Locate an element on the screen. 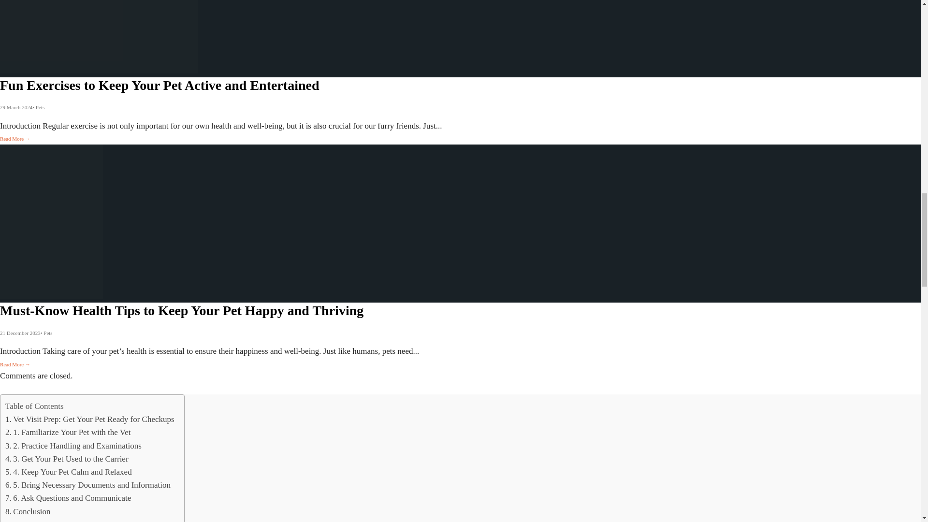  3. Get Your Pet Used to the Carrier is located at coordinates (67, 459).